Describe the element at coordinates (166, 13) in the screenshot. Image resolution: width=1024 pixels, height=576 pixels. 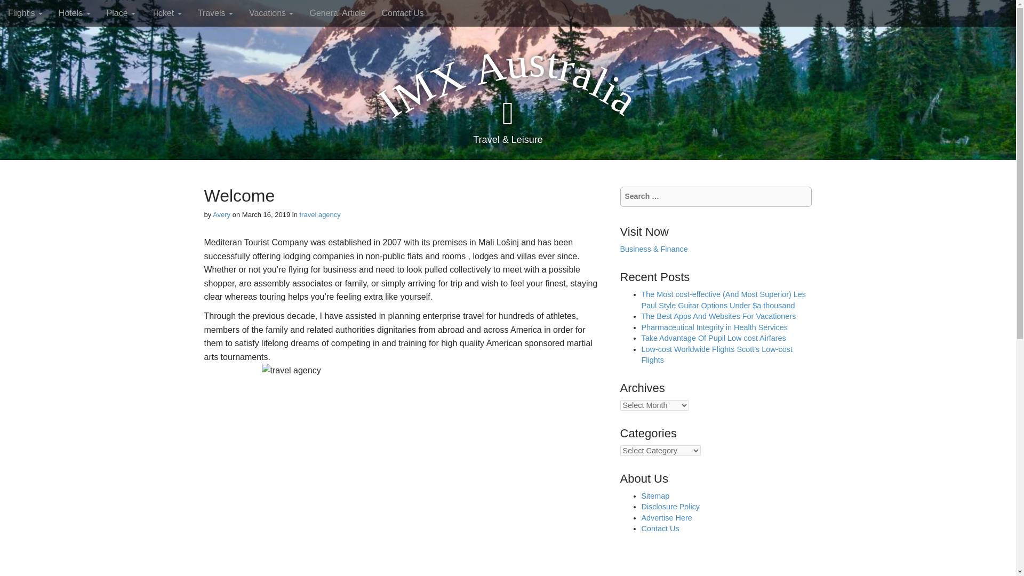
I see `Ticket` at that location.